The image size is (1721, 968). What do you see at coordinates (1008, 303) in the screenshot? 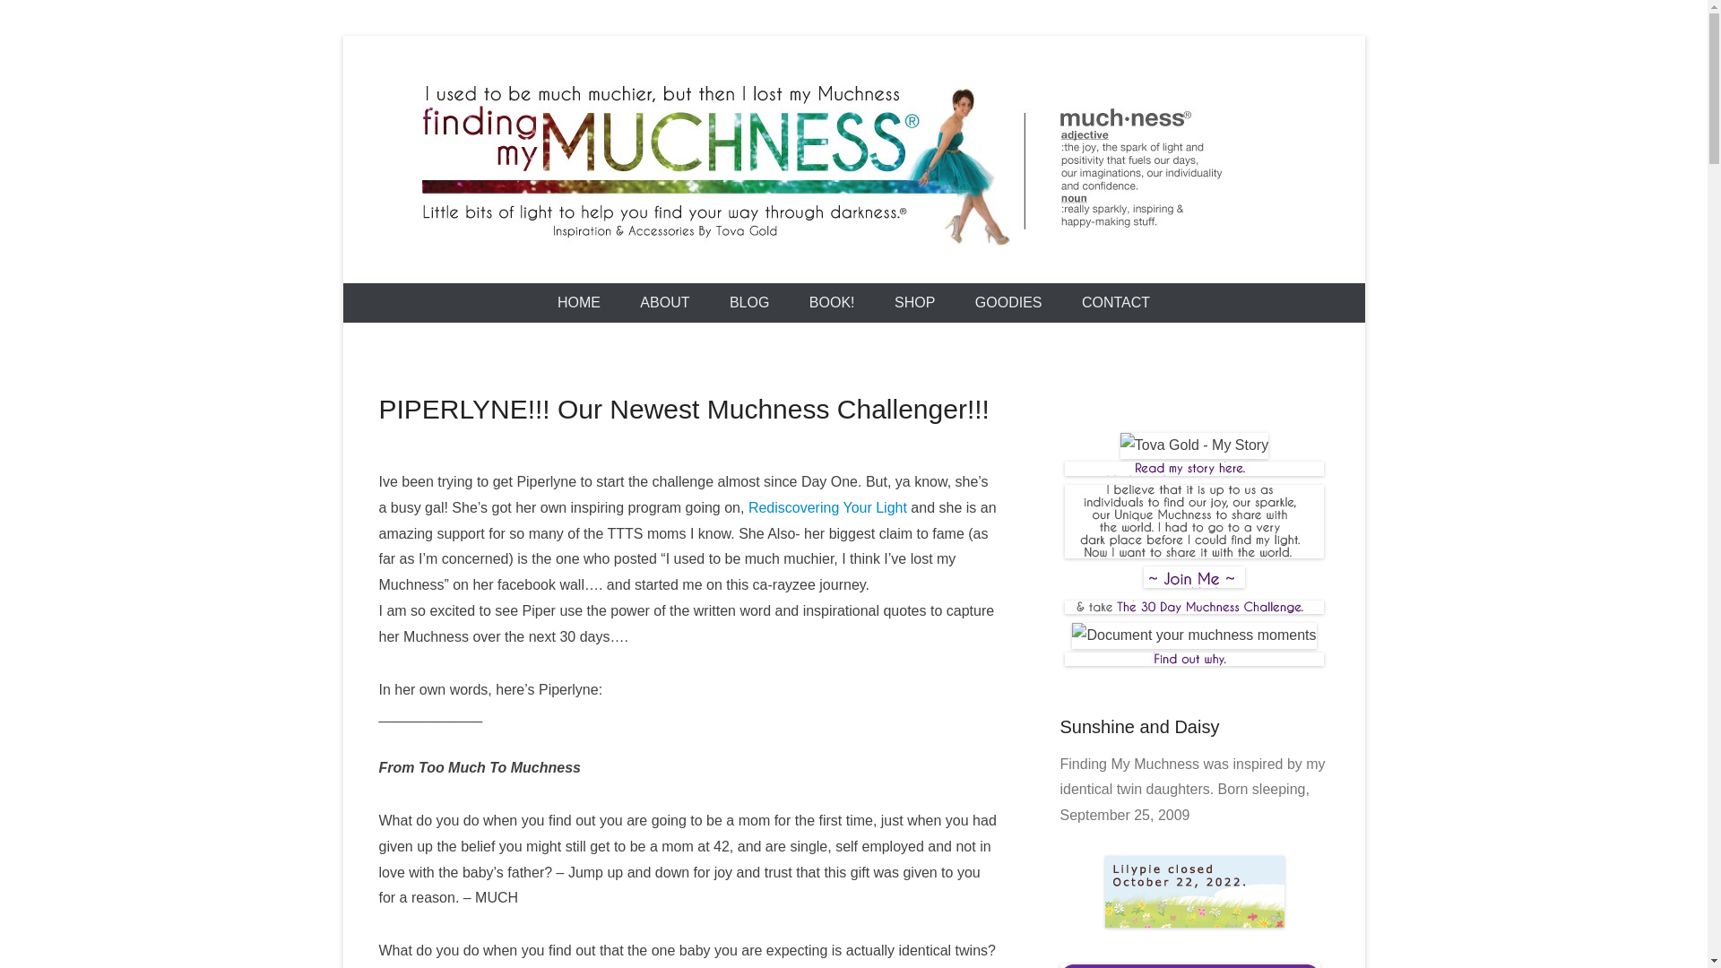
I see `GOODIES` at bounding box center [1008, 303].